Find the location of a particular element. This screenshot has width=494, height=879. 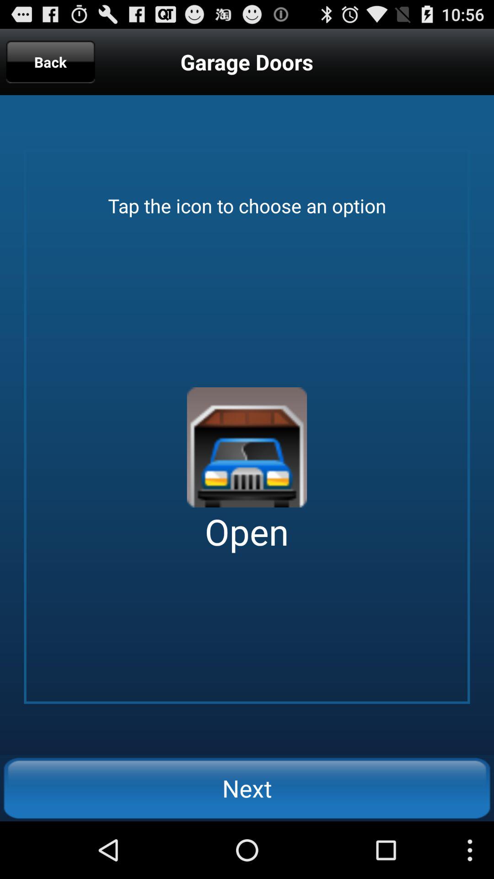

launch the icon below the open app is located at coordinates (247, 788).